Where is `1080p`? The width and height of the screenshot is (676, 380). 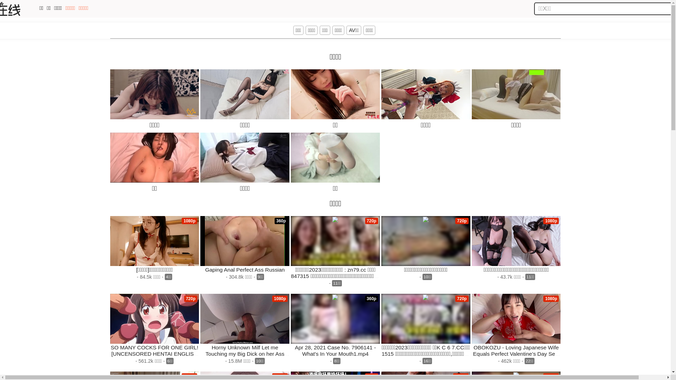
1080p is located at coordinates (154, 241).